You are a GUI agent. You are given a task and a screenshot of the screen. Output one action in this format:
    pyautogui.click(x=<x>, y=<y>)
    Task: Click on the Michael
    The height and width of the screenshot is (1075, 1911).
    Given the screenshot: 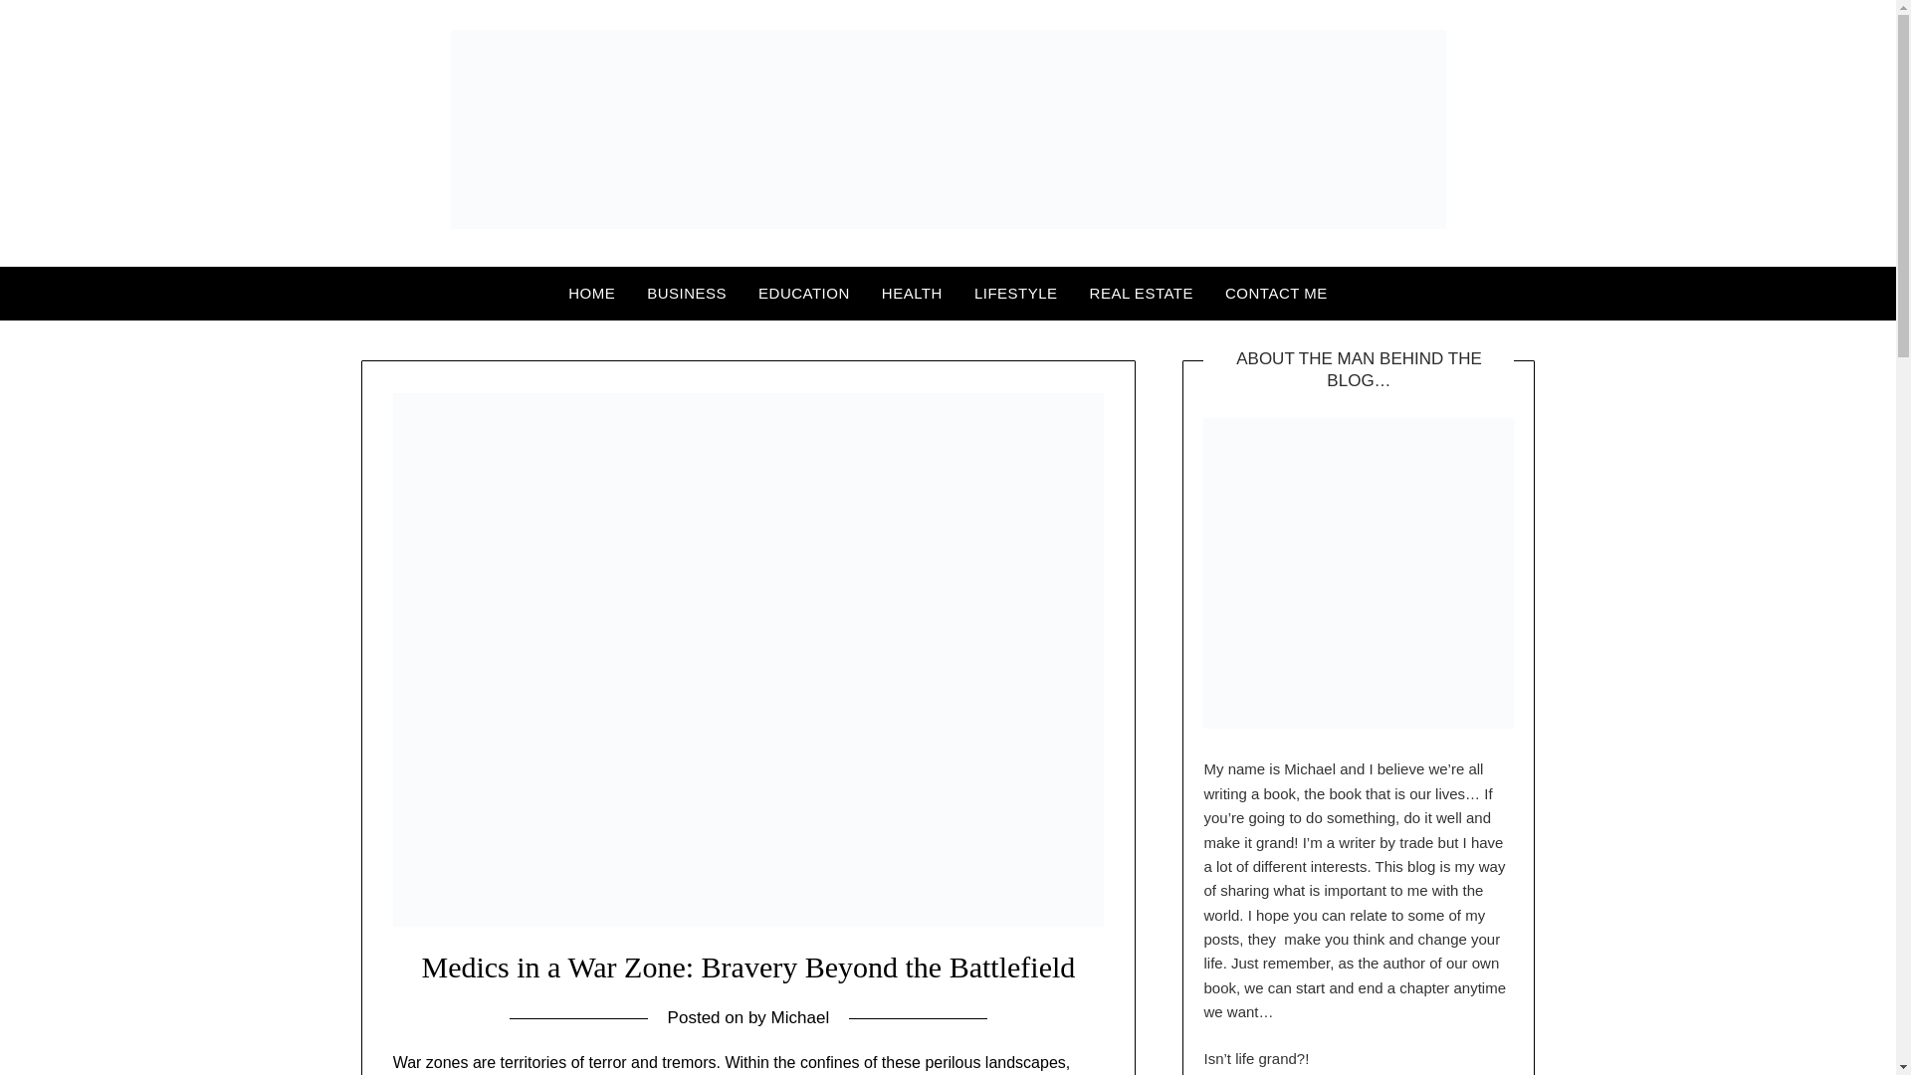 What is the action you would take?
    pyautogui.click(x=800, y=1017)
    